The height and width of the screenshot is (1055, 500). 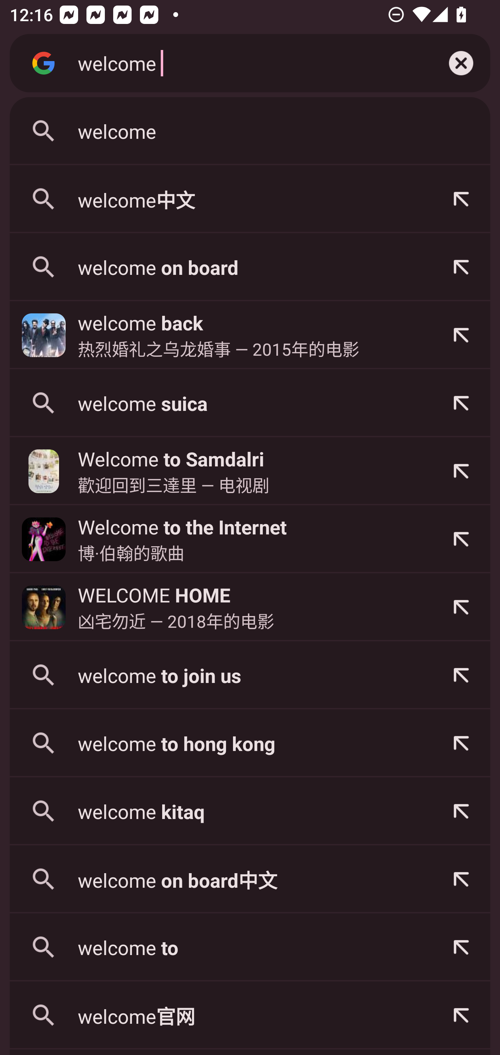 What do you see at coordinates (250, 267) in the screenshot?
I see `welcome on board Refine: welcome on board` at bounding box center [250, 267].